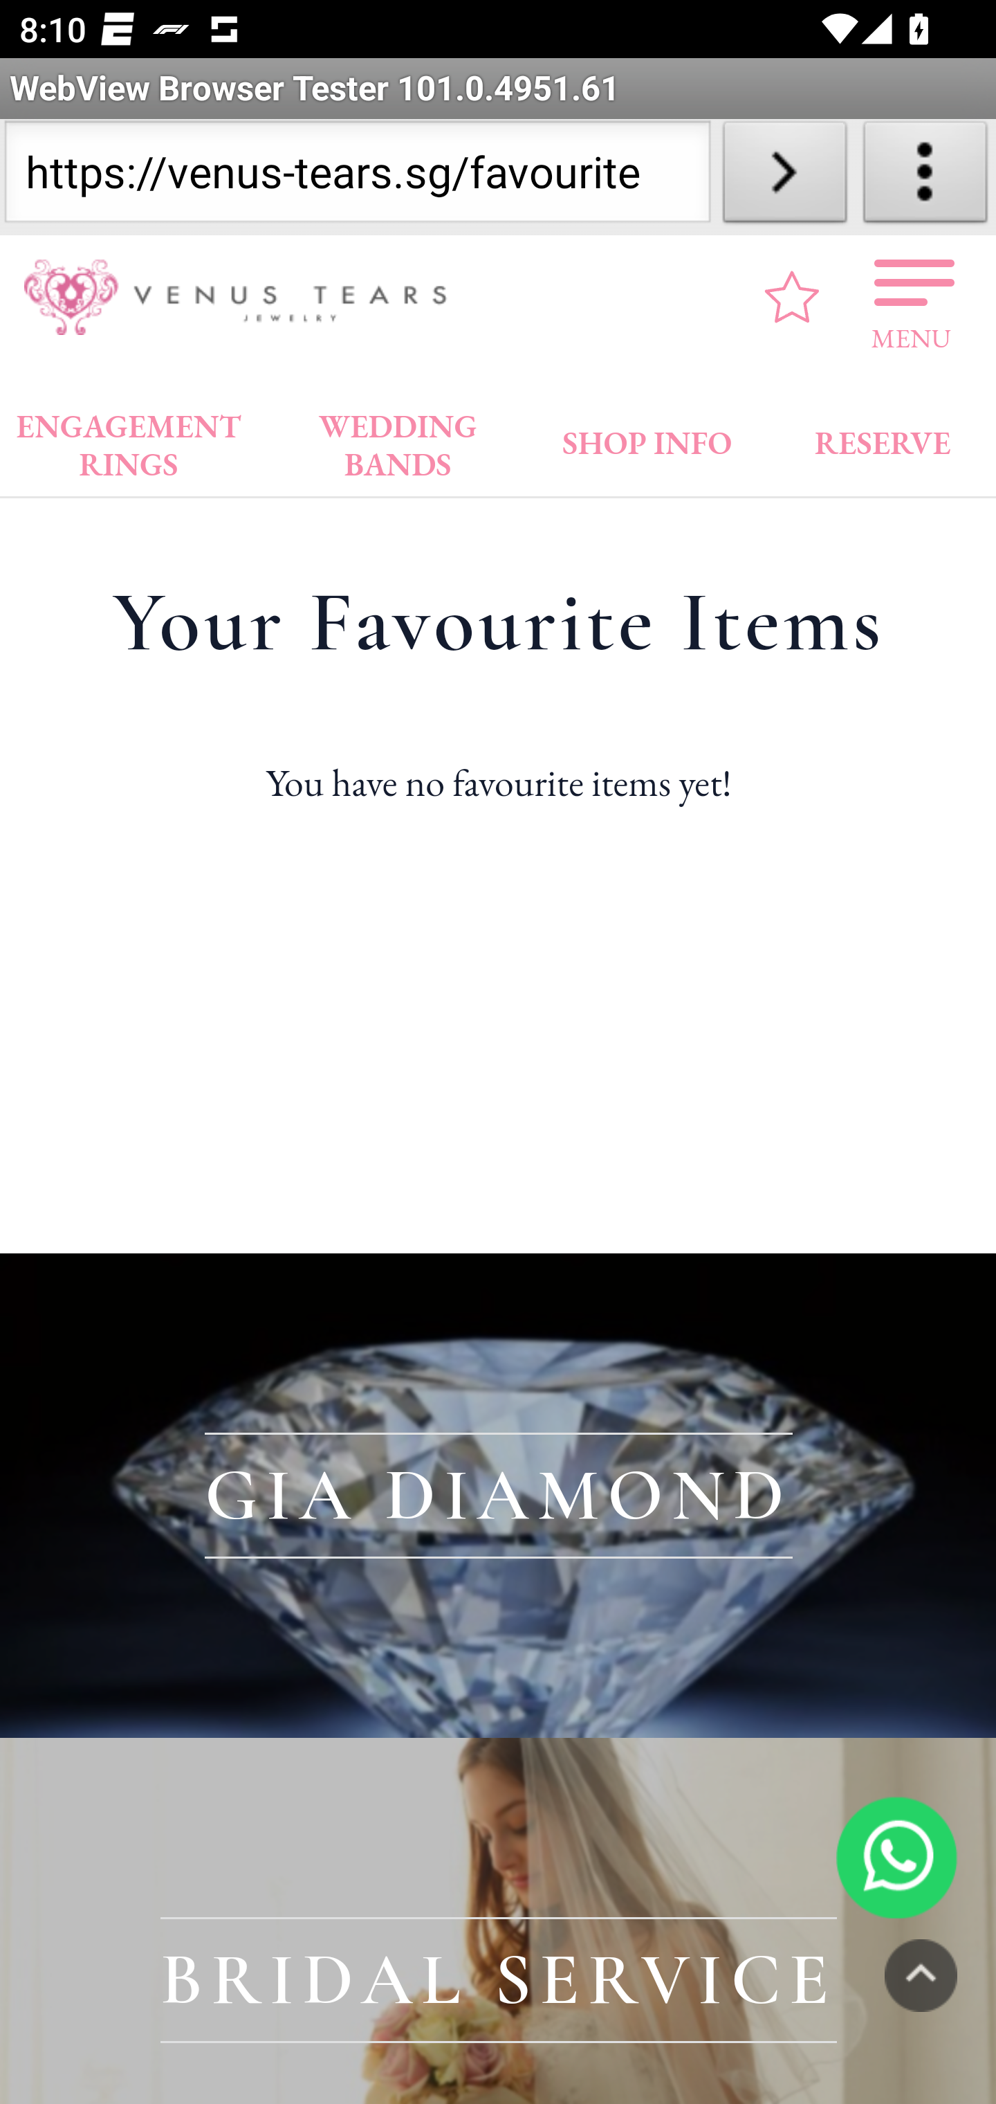  I want to click on SHOP INFO, so click(647, 437).